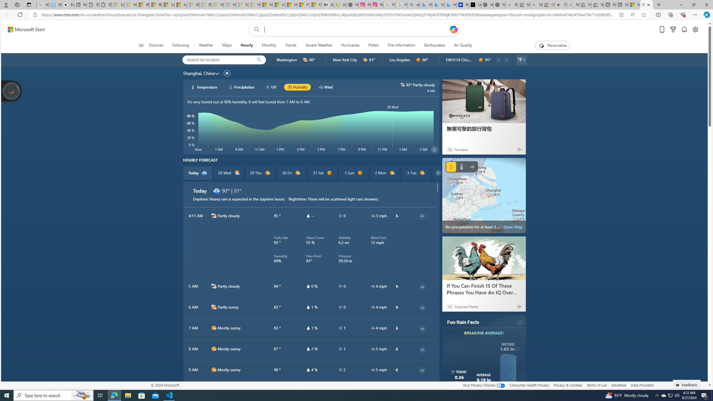  Describe the element at coordinates (513, 227) in the screenshot. I see `Open Map` at that location.